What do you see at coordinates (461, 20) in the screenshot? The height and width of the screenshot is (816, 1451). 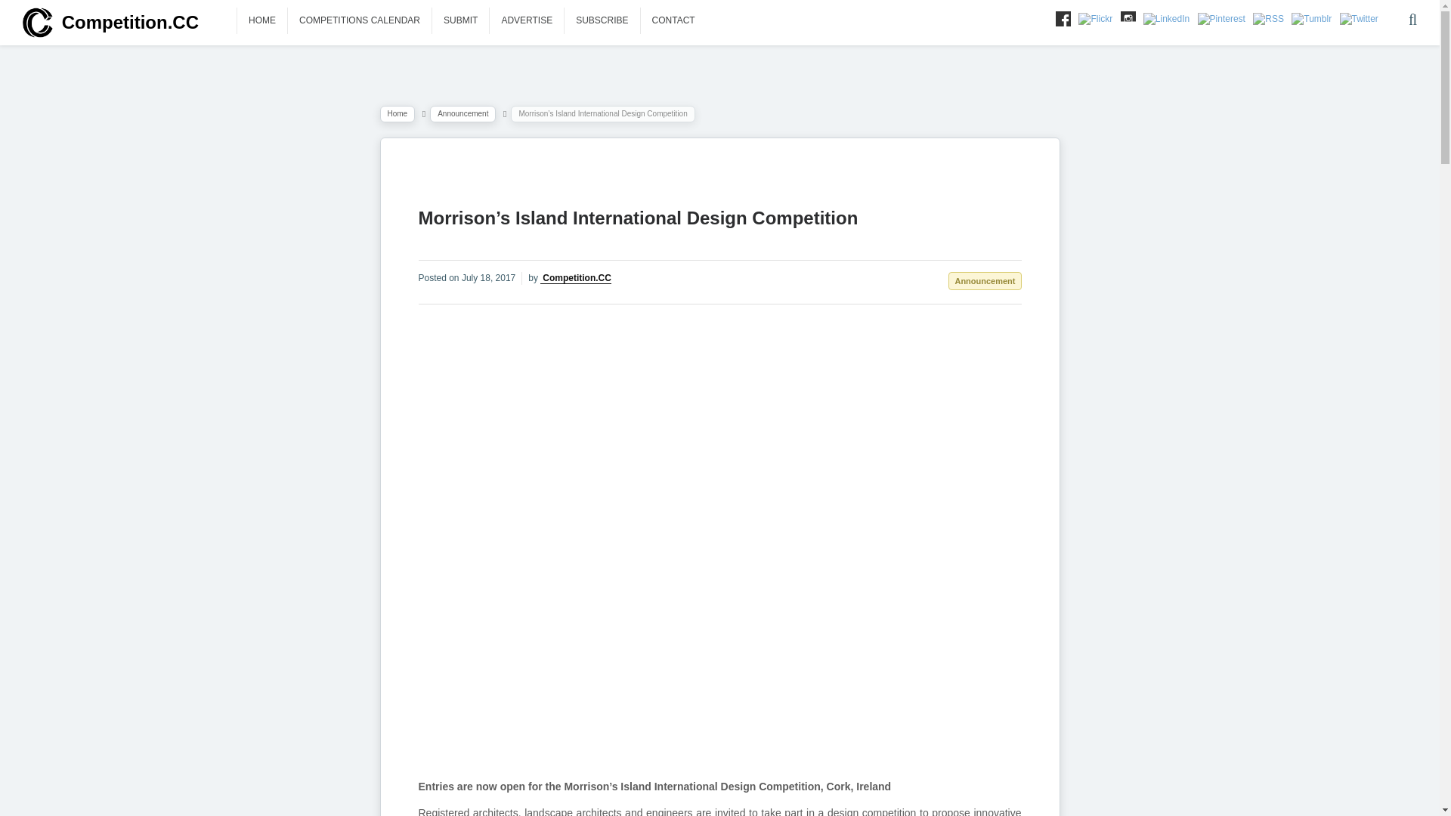 I see `SUBMIT` at bounding box center [461, 20].